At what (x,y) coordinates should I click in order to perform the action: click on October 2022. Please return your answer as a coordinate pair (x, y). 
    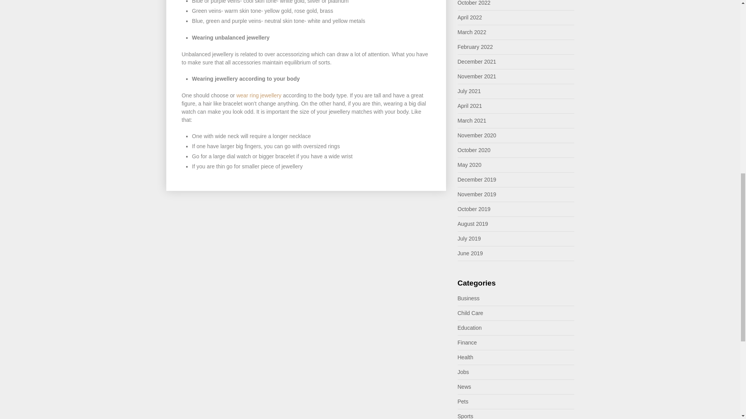
    Looking at the image, I should click on (474, 3).